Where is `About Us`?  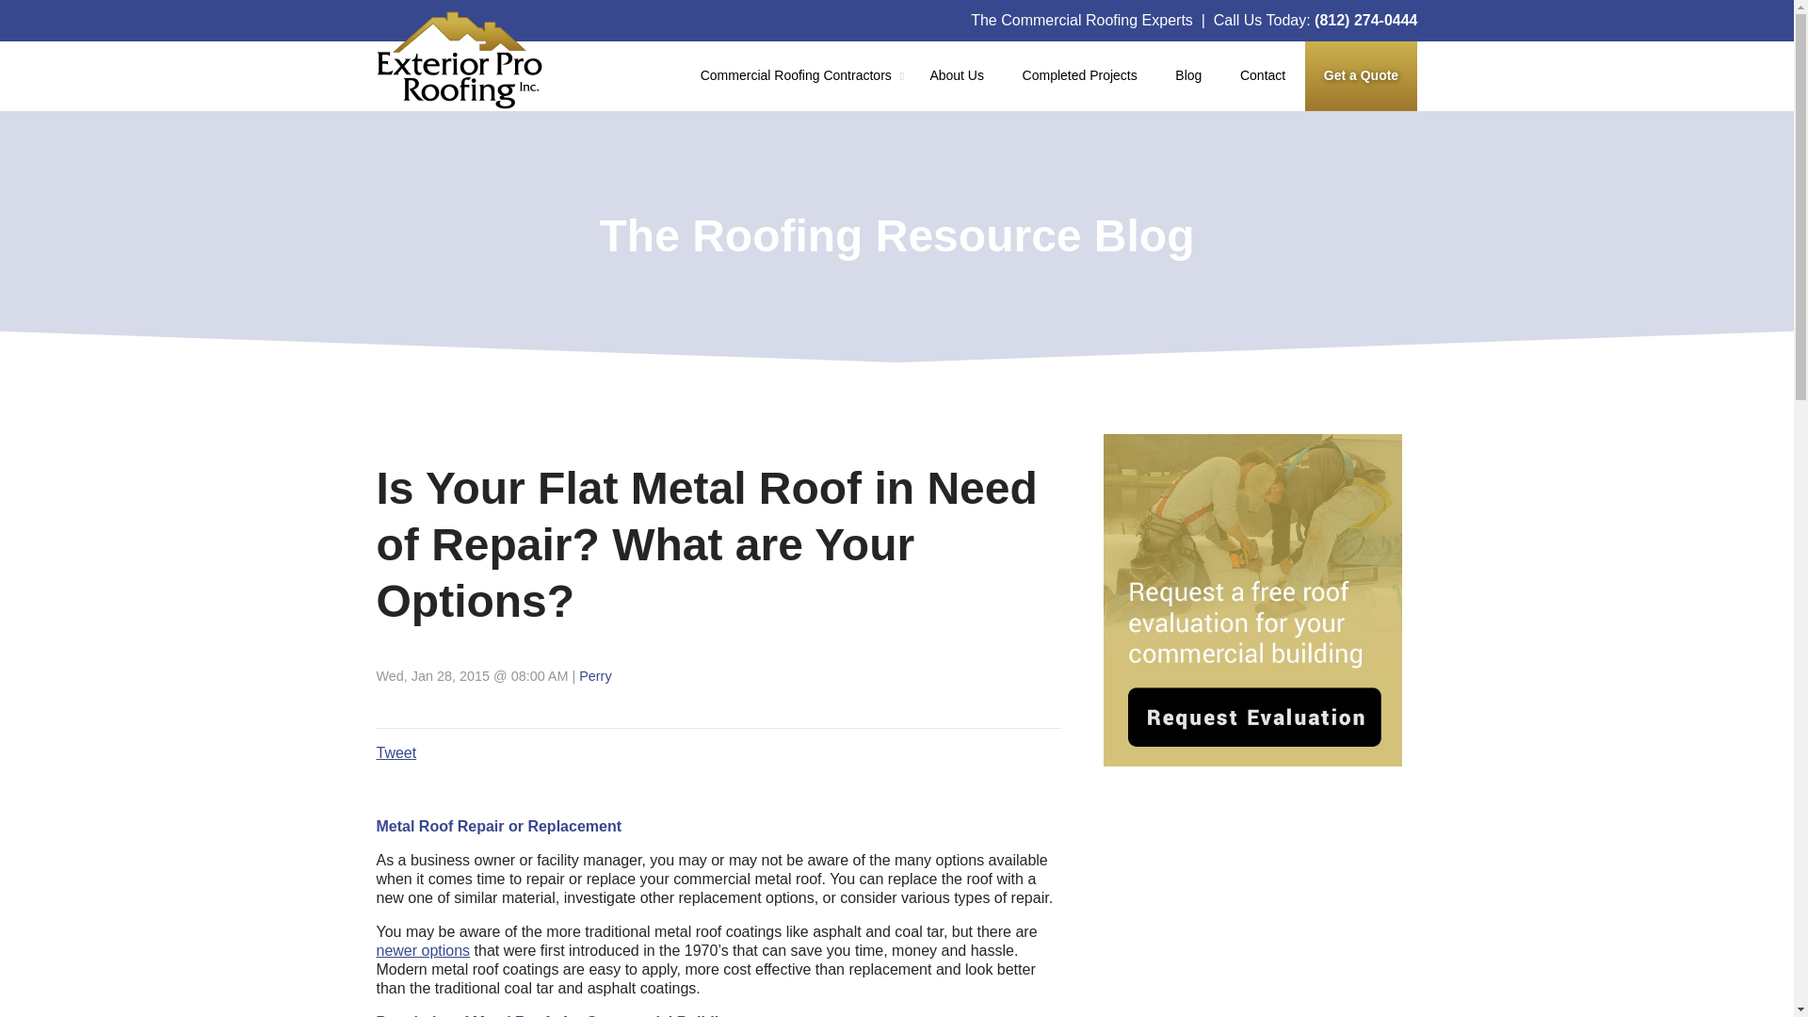
About Us is located at coordinates (957, 75).